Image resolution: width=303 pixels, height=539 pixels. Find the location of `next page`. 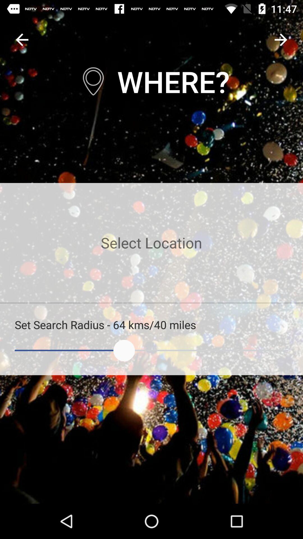

next page is located at coordinates (281, 40).